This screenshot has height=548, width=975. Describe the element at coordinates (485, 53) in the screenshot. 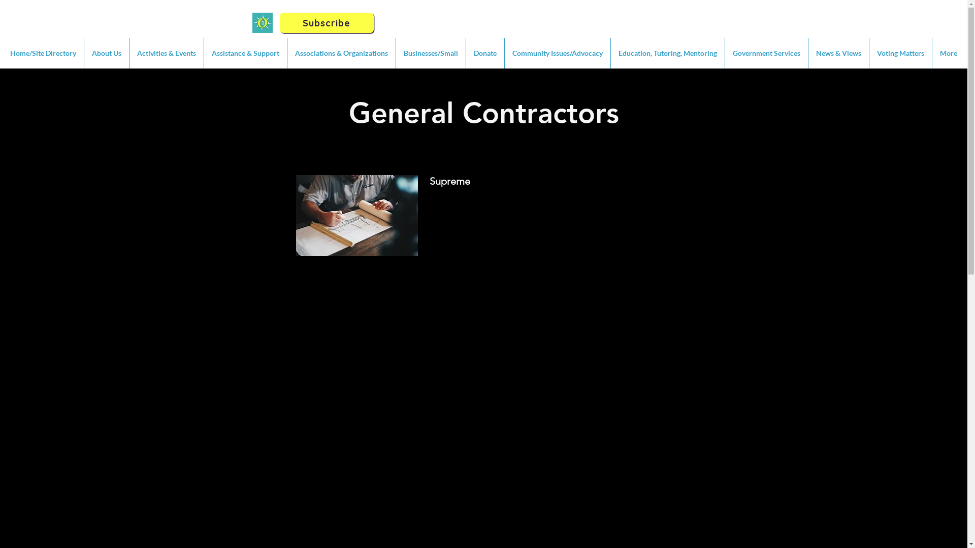

I see `Donate` at that location.